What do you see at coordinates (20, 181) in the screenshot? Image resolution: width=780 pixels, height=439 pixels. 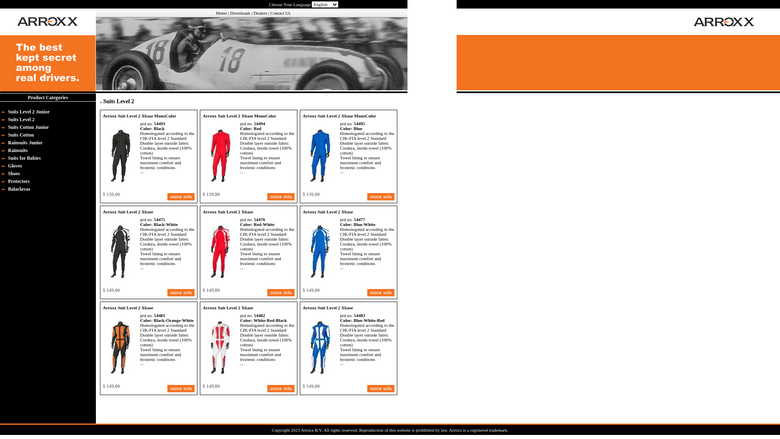 I see `Protectors` at bounding box center [20, 181].